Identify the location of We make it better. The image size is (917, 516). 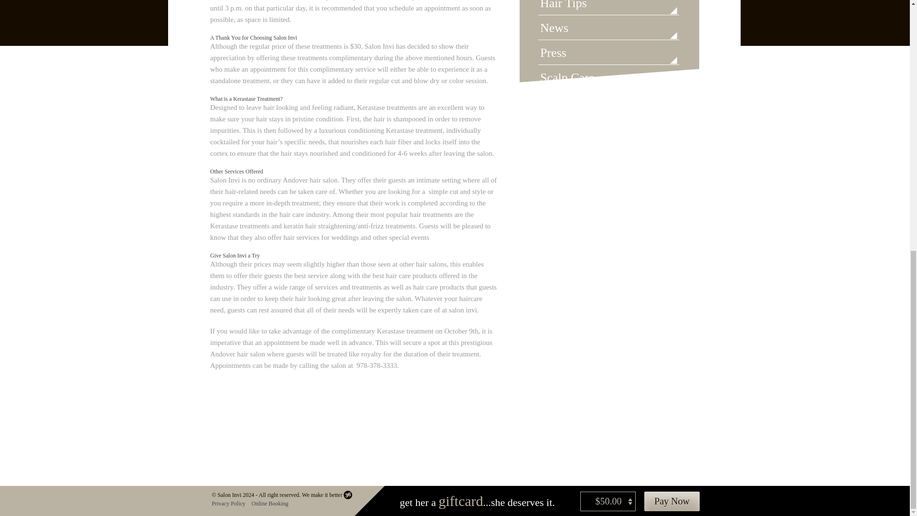
(327, 495).